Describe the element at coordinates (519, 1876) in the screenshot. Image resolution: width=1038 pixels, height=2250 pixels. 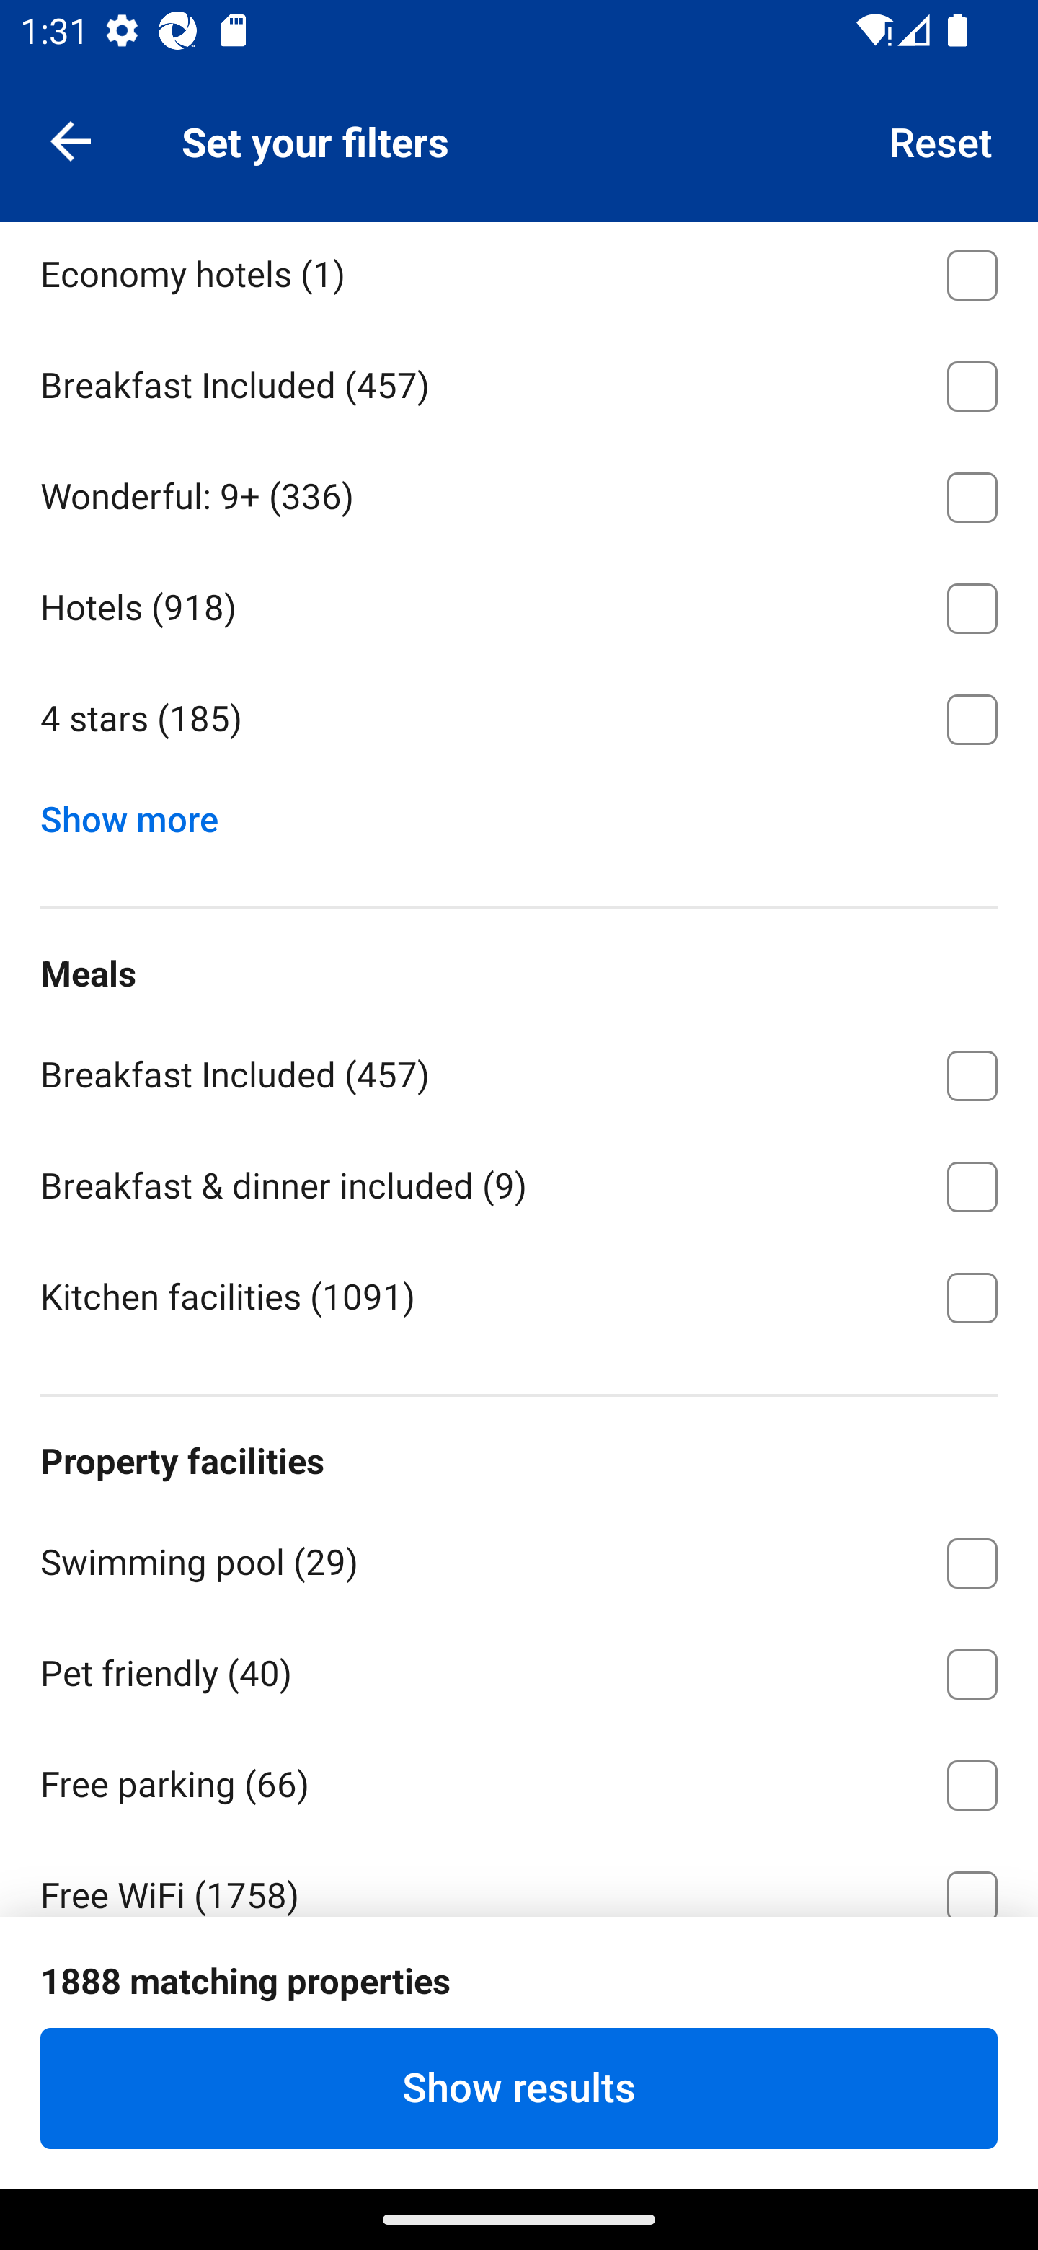
I see `Free WiFi ⁦(1758)` at that location.